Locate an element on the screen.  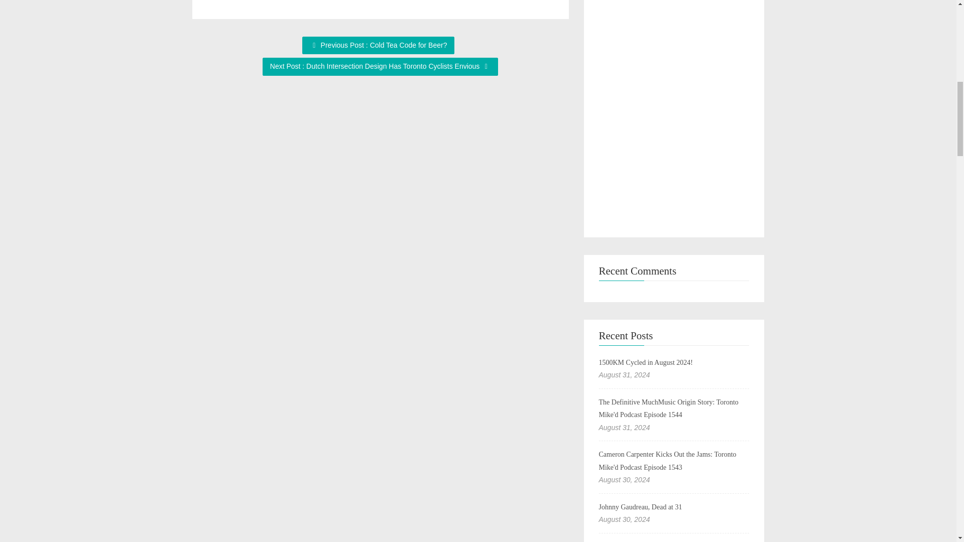
1500KM Cycled in August 2024! is located at coordinates (645, 362).